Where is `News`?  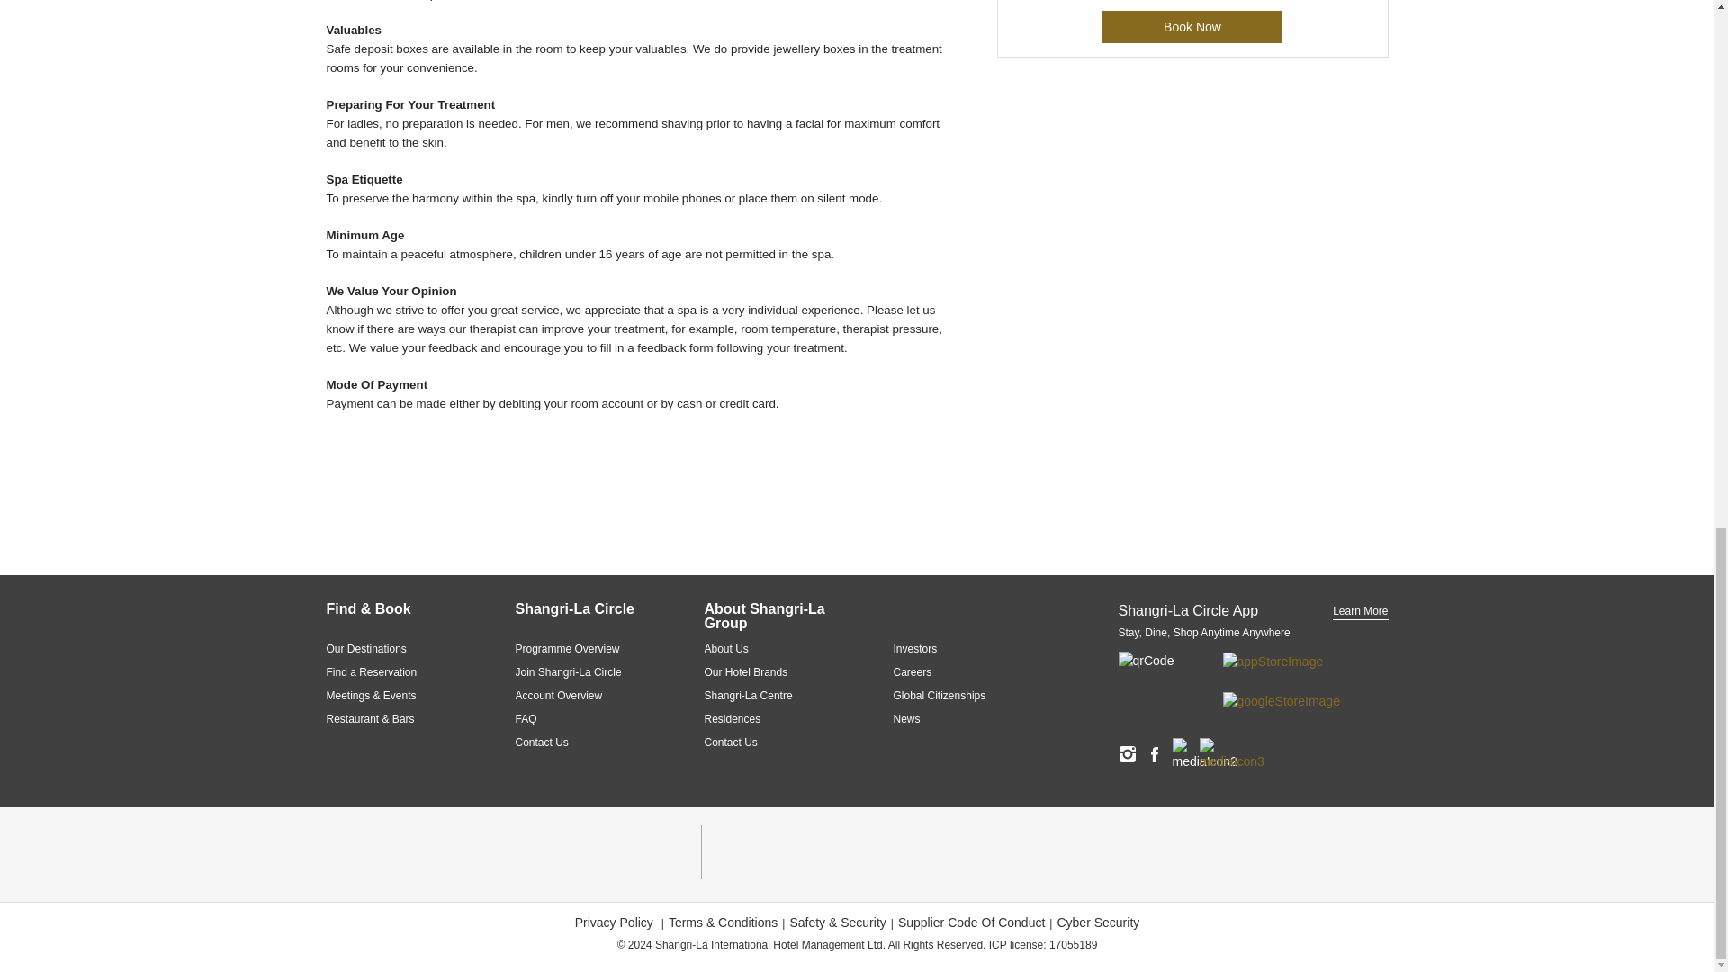 News is located at coordinates (965, 718).